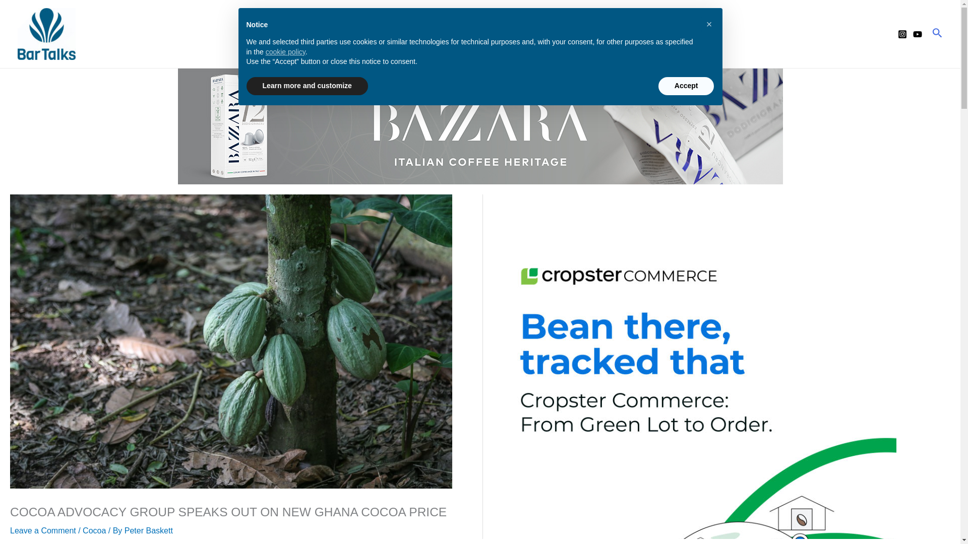 The image size is (968, 544). I want to click on Coffee, so click(490, 33).